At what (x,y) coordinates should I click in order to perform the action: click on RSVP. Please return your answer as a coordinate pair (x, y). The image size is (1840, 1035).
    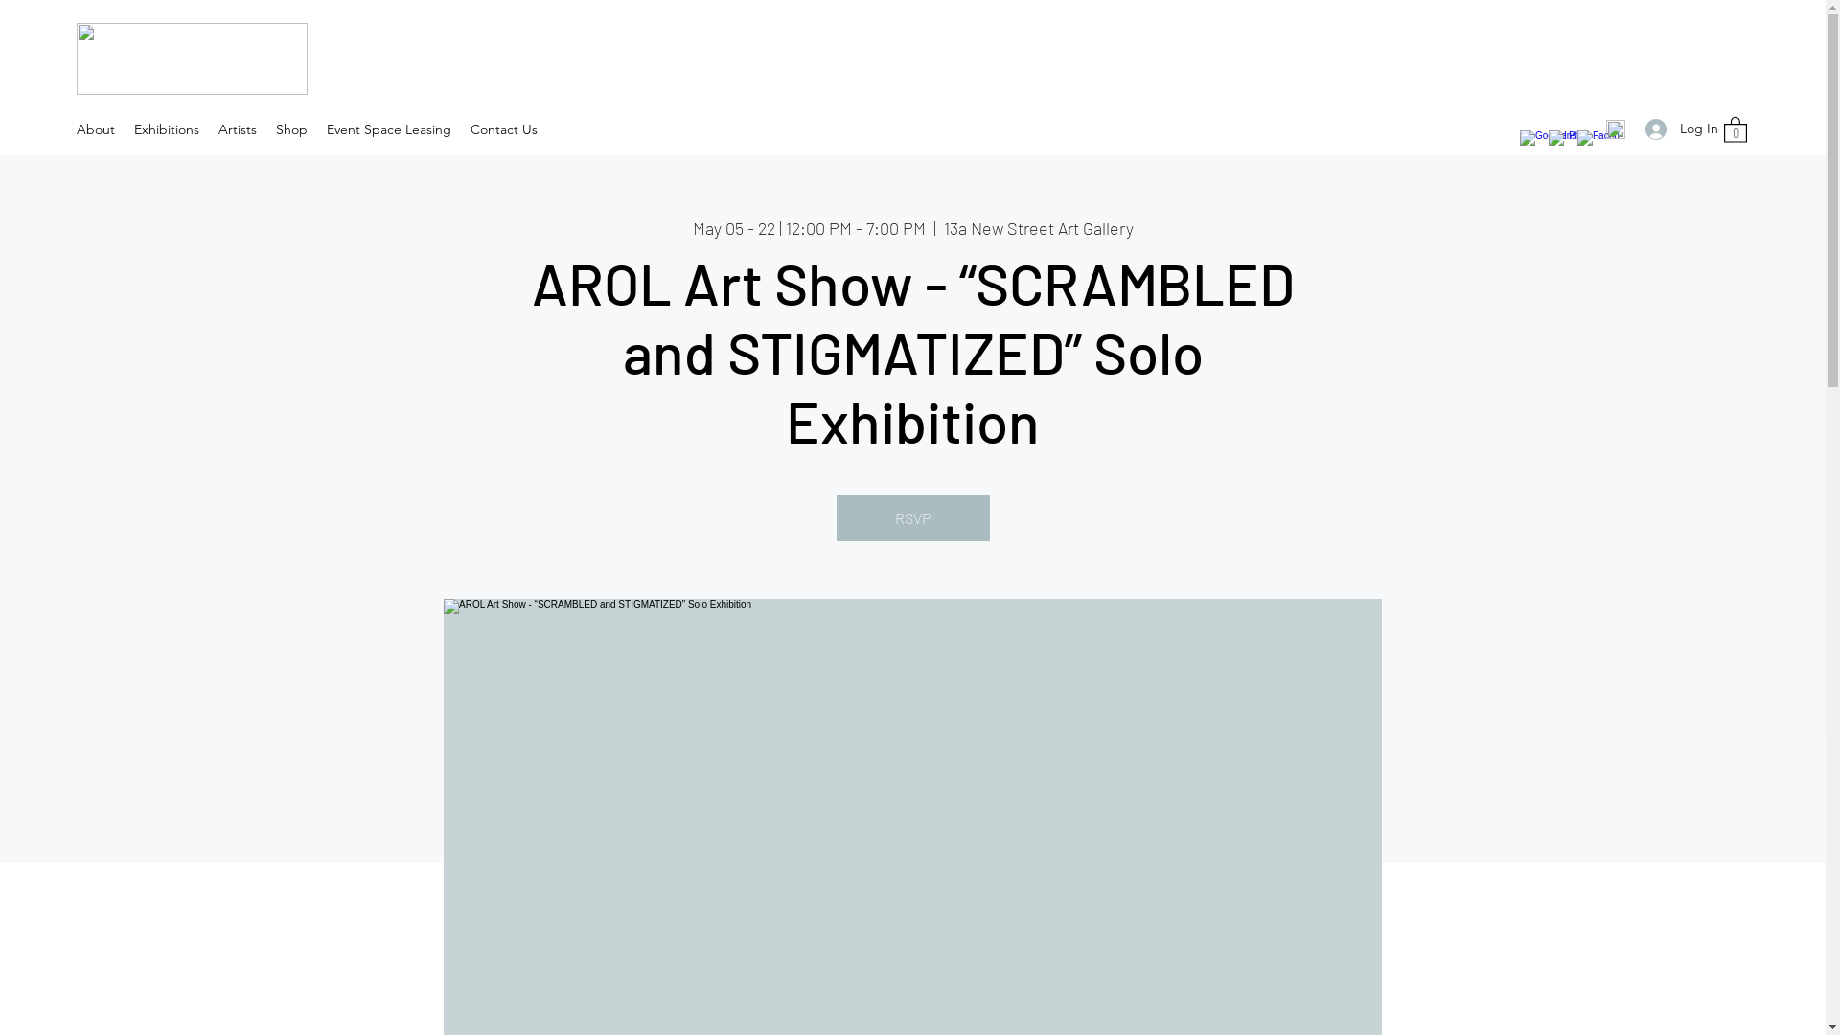
    Looking at the image, I should click on (912, 518).